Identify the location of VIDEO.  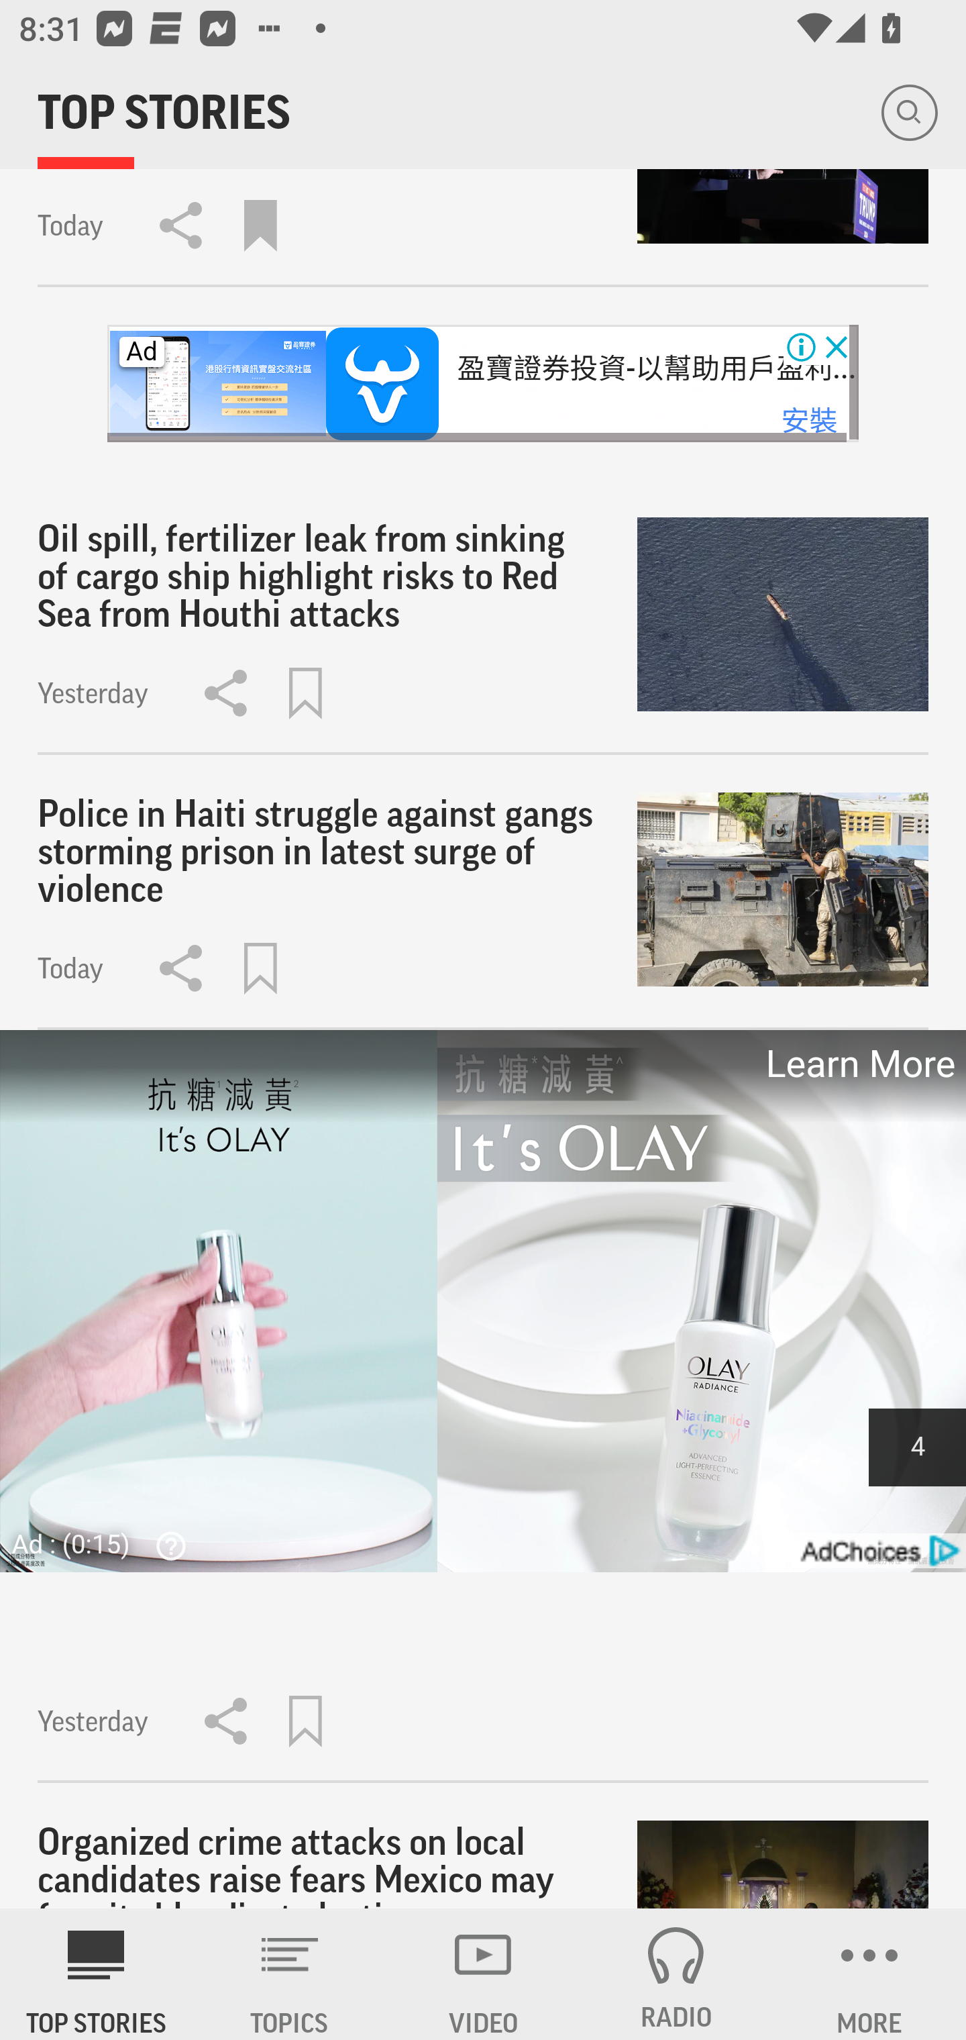
(483, 1974).